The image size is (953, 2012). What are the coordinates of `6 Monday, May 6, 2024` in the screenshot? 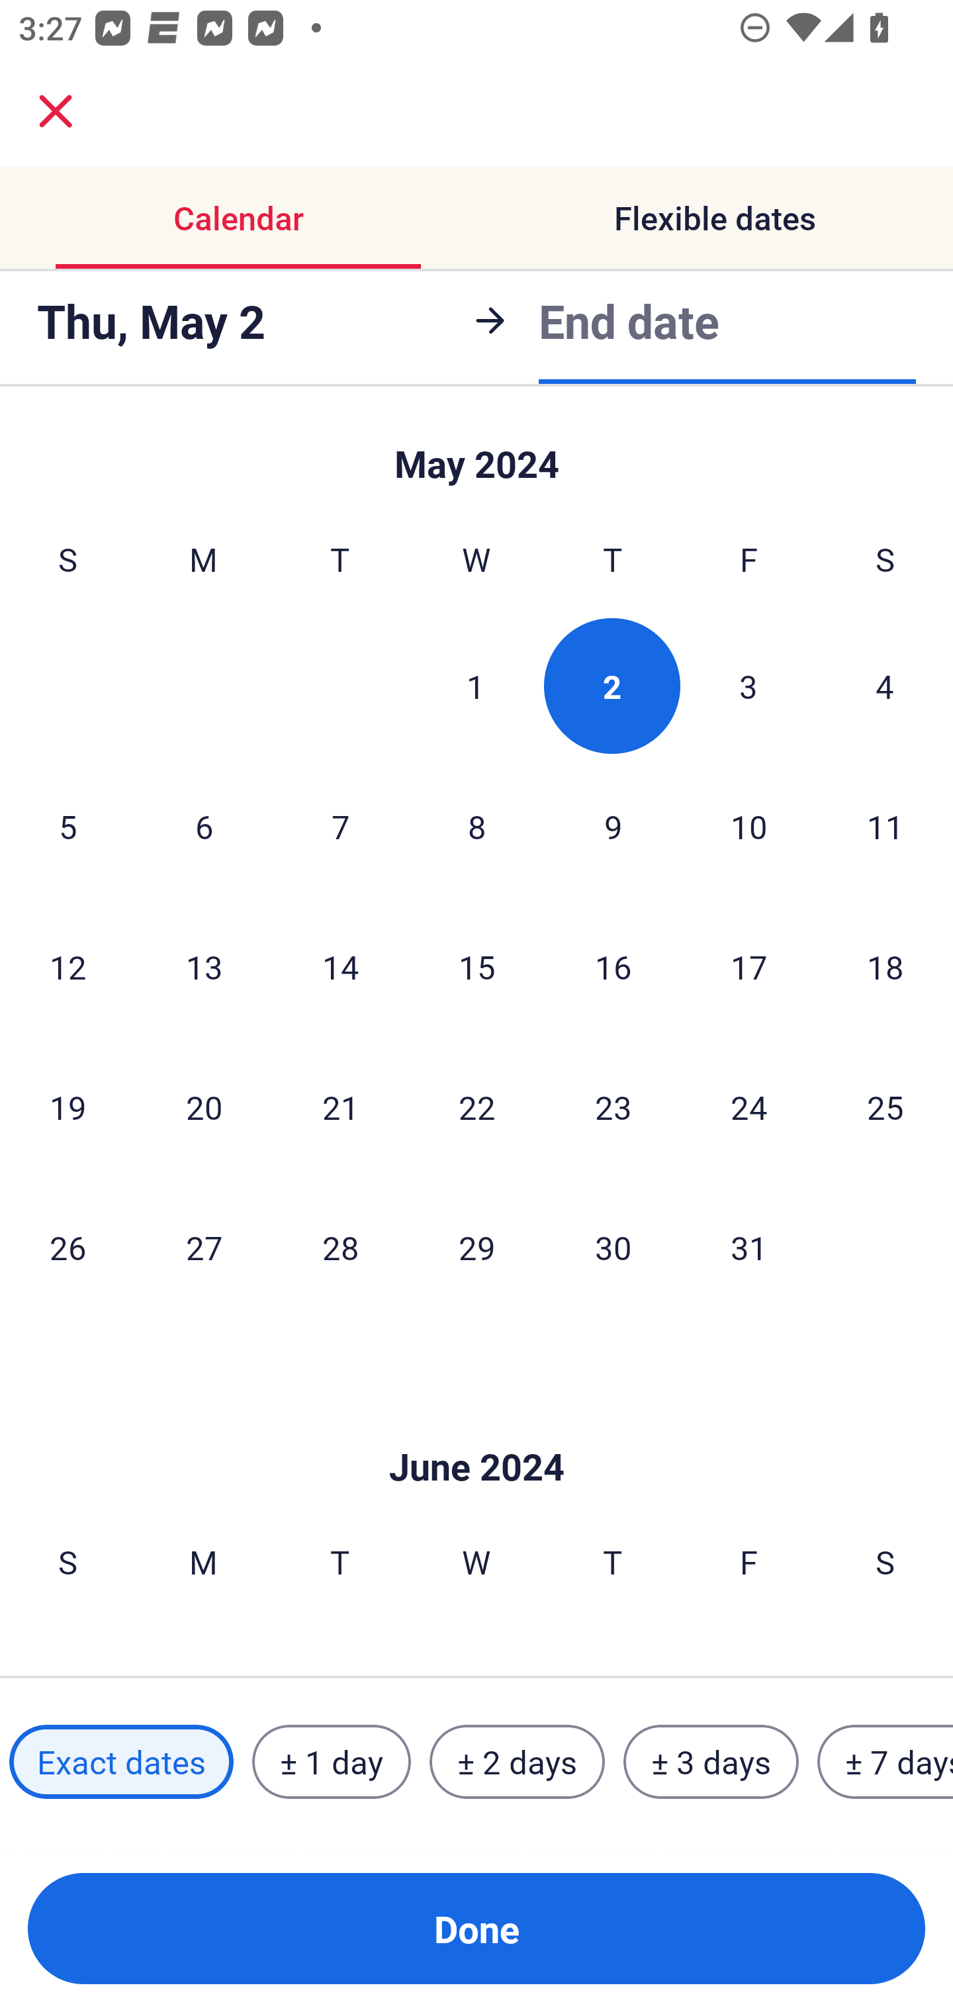 It's located at (204, 826).